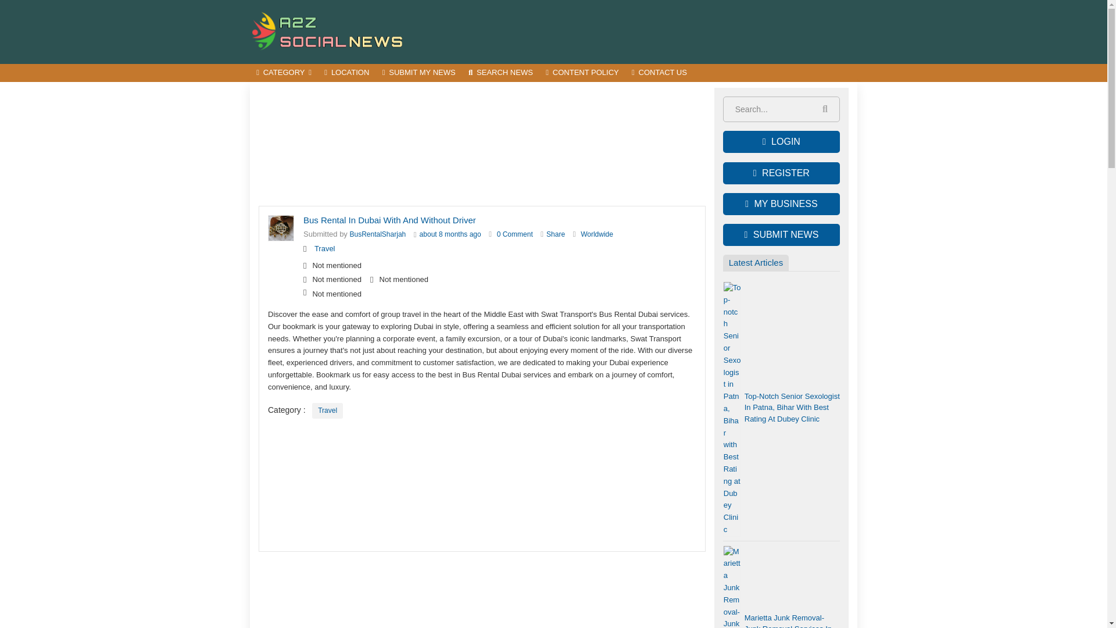  I want to click on Travel, so click(325, 249).